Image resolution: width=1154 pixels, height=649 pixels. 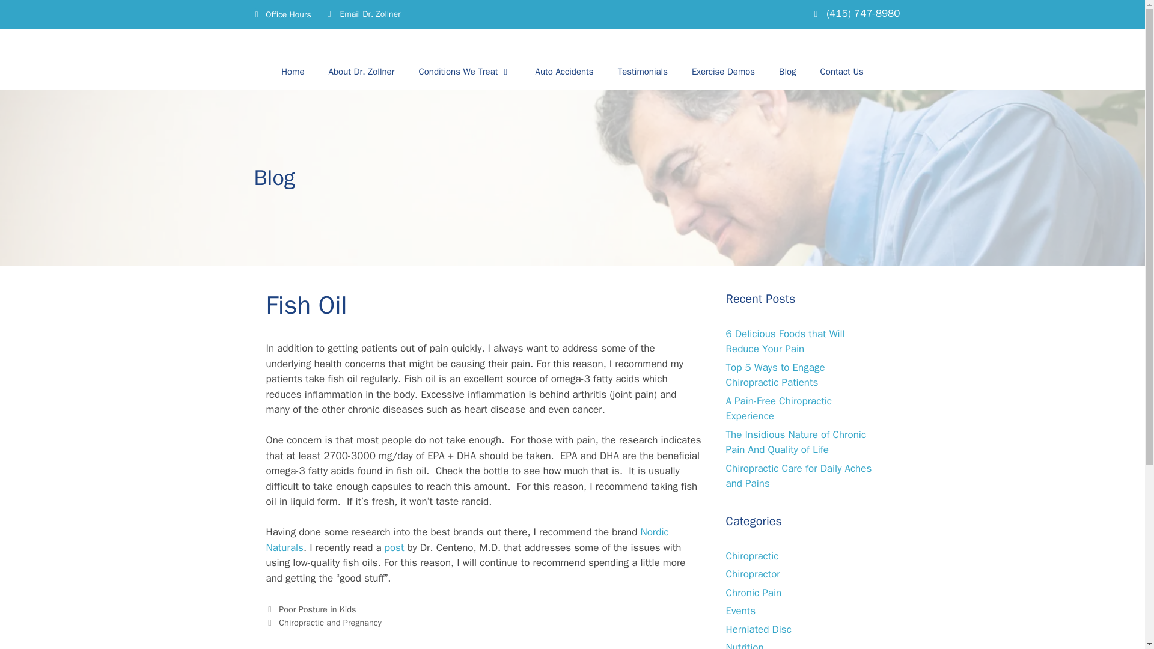 What do you see at coordinates (394, 547) in the screenshot?
I see `Centeno post` at bounding box center [394, 547].